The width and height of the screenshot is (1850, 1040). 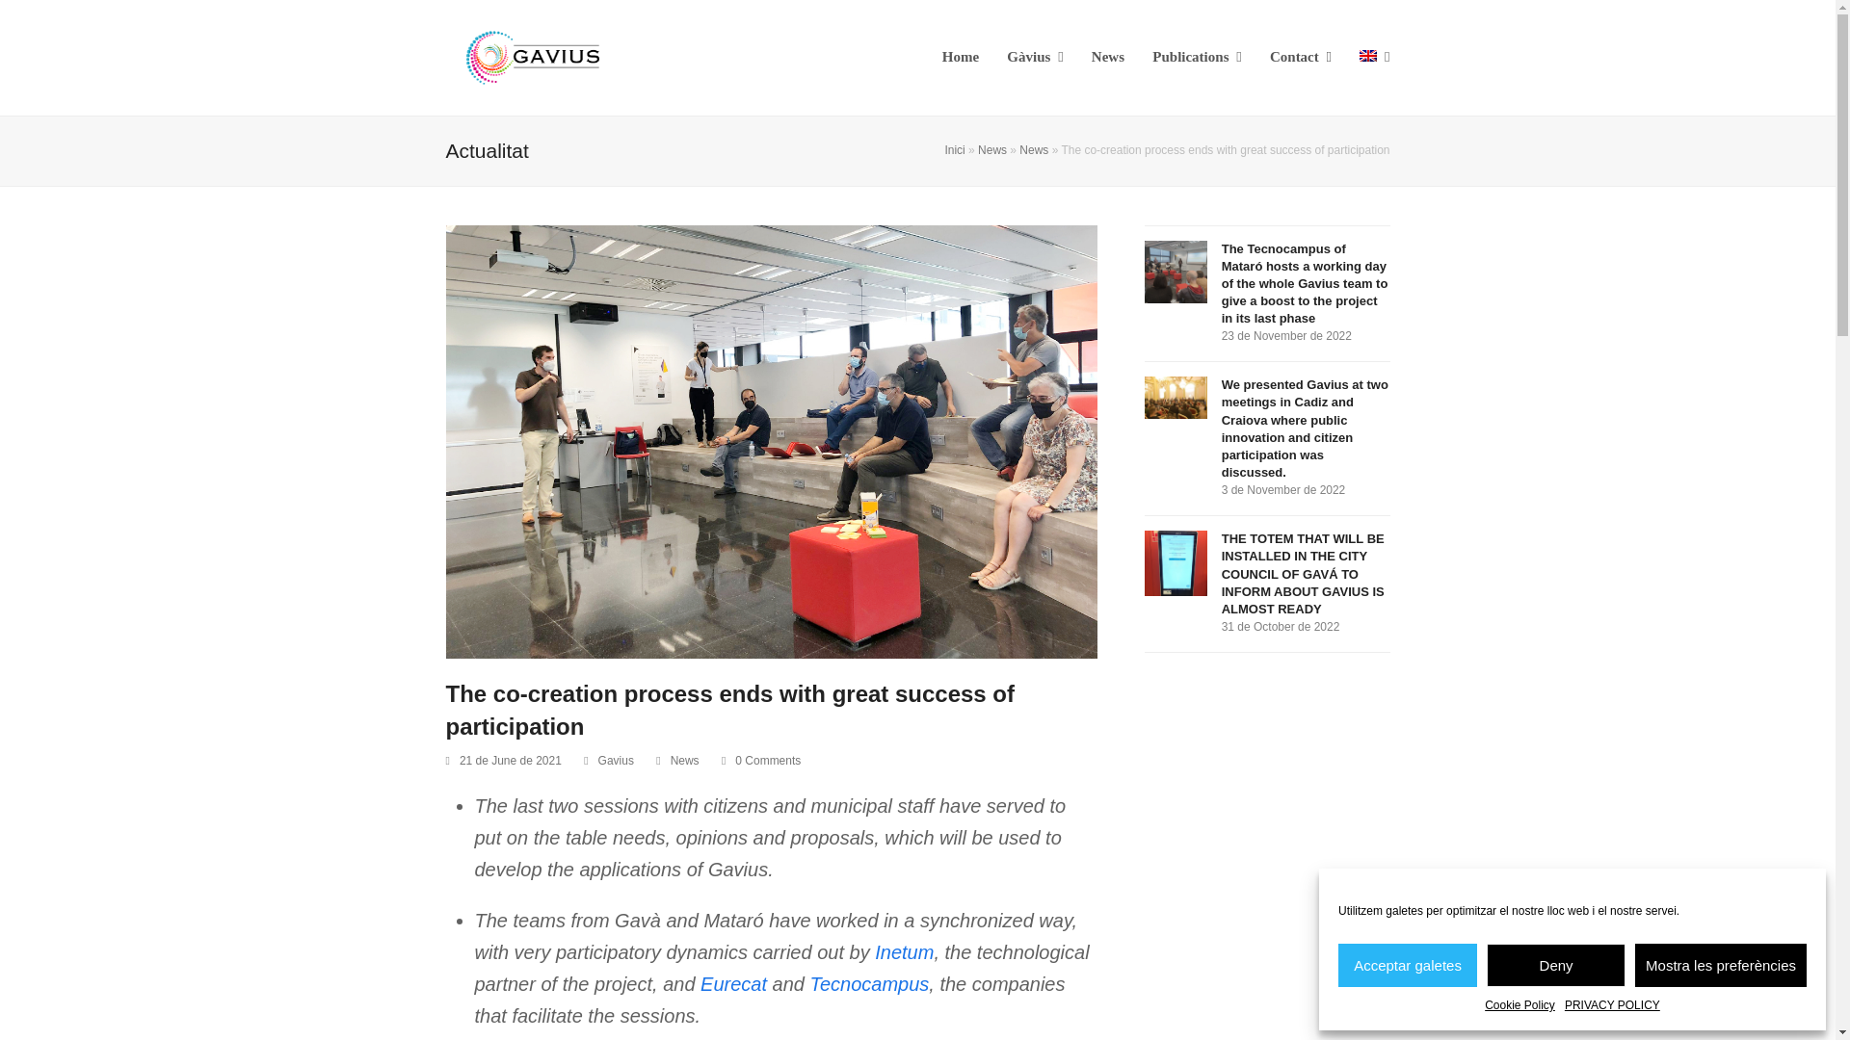 What do you see at coordinates (616, 761) in the screenshot?
I see `Gavius` at bounding box center [616, 761].